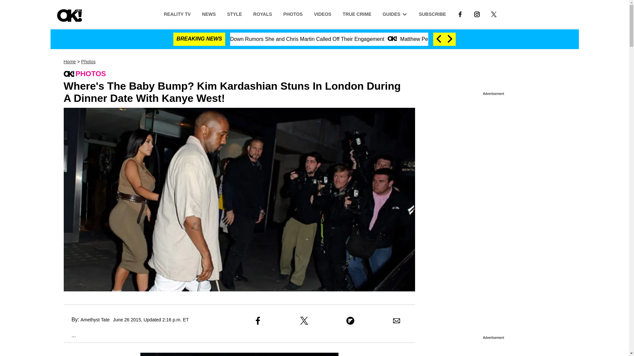 This screenshot has width=634, height=356. Describe the element at coordinates (323, 14) in the screenshot. I see `VIDEOS` at that location.